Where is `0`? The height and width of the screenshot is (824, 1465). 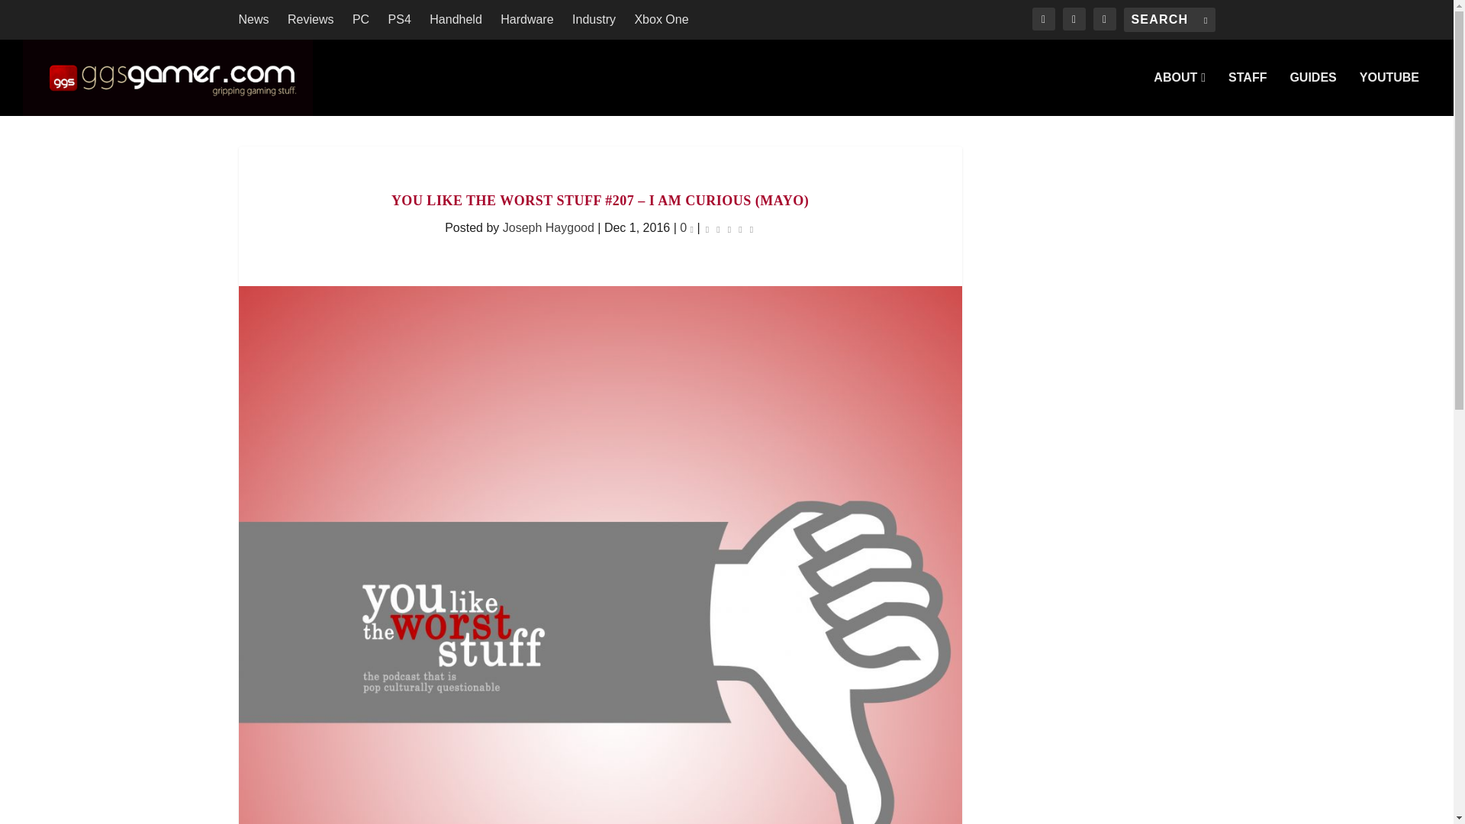
0 is located at coordinates (686, 227).